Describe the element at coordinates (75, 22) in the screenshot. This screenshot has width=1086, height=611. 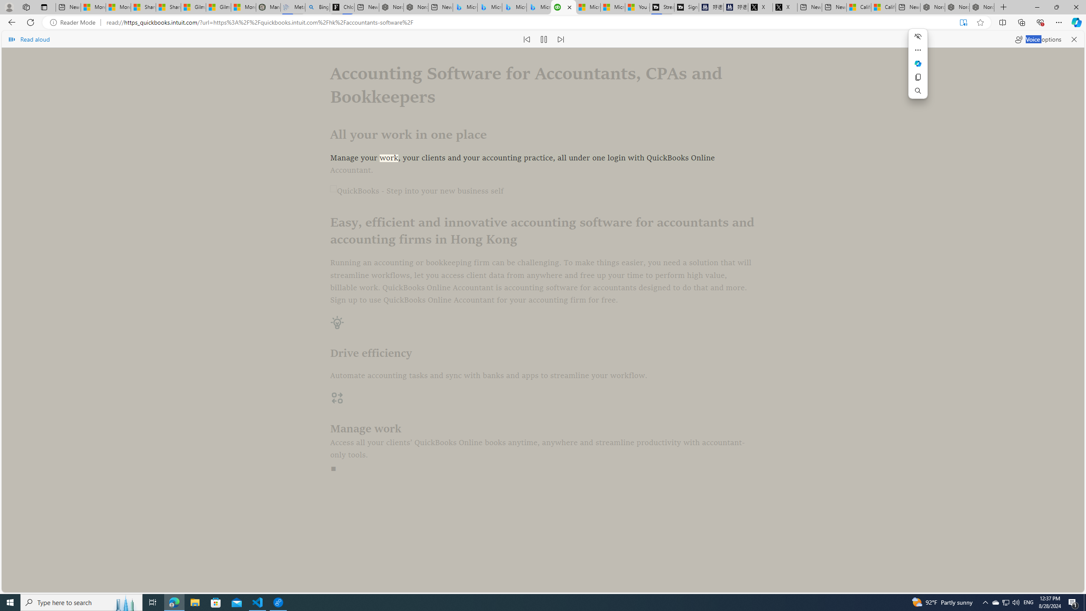
I see `Reader Mode` at that location.